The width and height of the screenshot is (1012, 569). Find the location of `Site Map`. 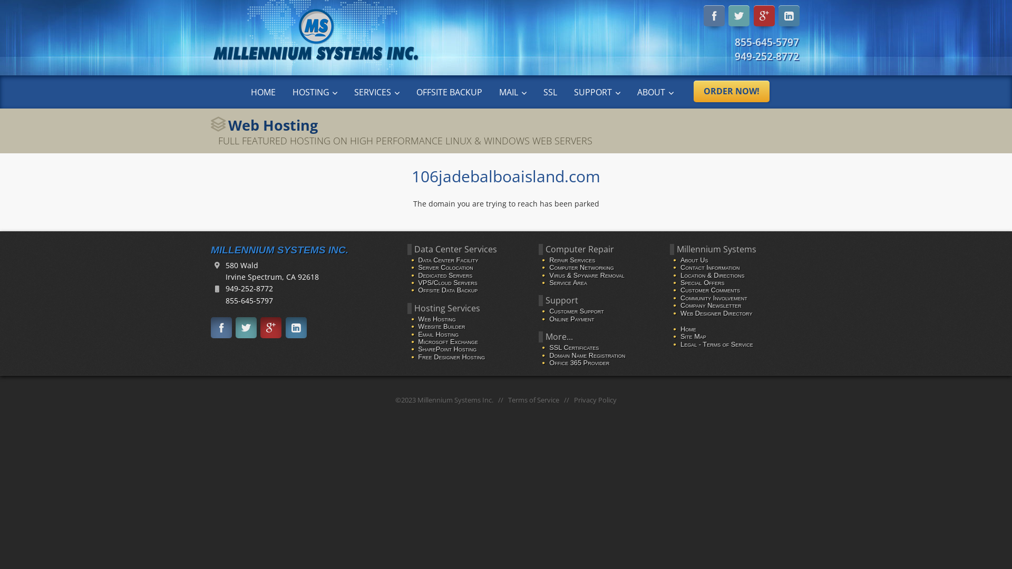

Site Map is located at coordinates (694, 336).